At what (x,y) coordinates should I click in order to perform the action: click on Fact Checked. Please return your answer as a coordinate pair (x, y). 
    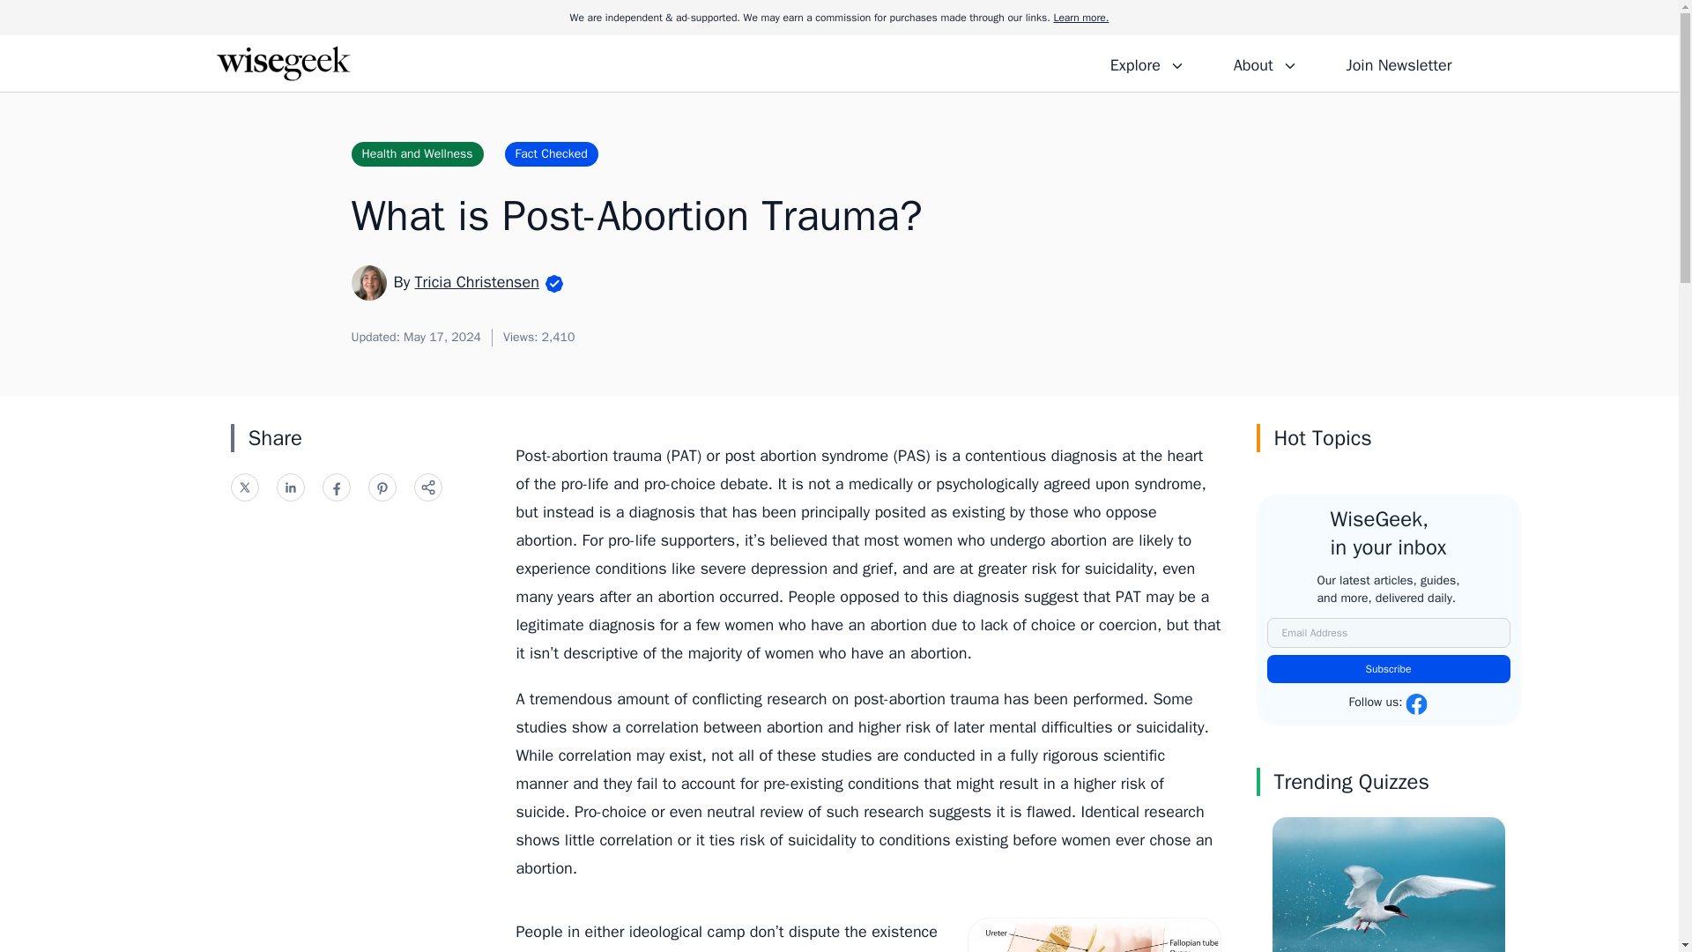
    Looking at the image, I should click on (552, 153).